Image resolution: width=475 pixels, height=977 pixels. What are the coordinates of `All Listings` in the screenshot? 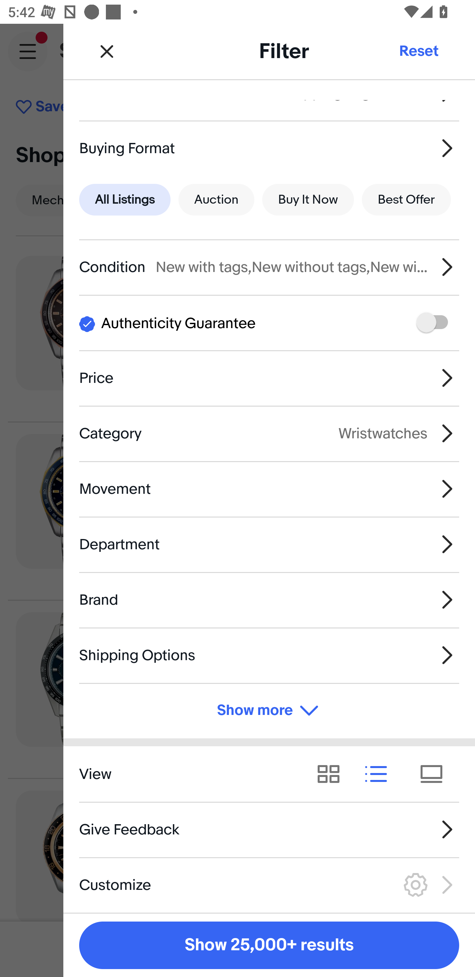 It's located at (125, 199).